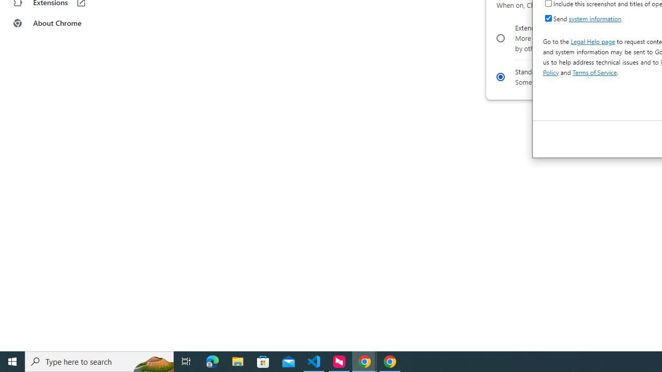  What do you see at coordinates (186, 362) in the screenshot?
I see `Task View` at bounding box center [186, 362].